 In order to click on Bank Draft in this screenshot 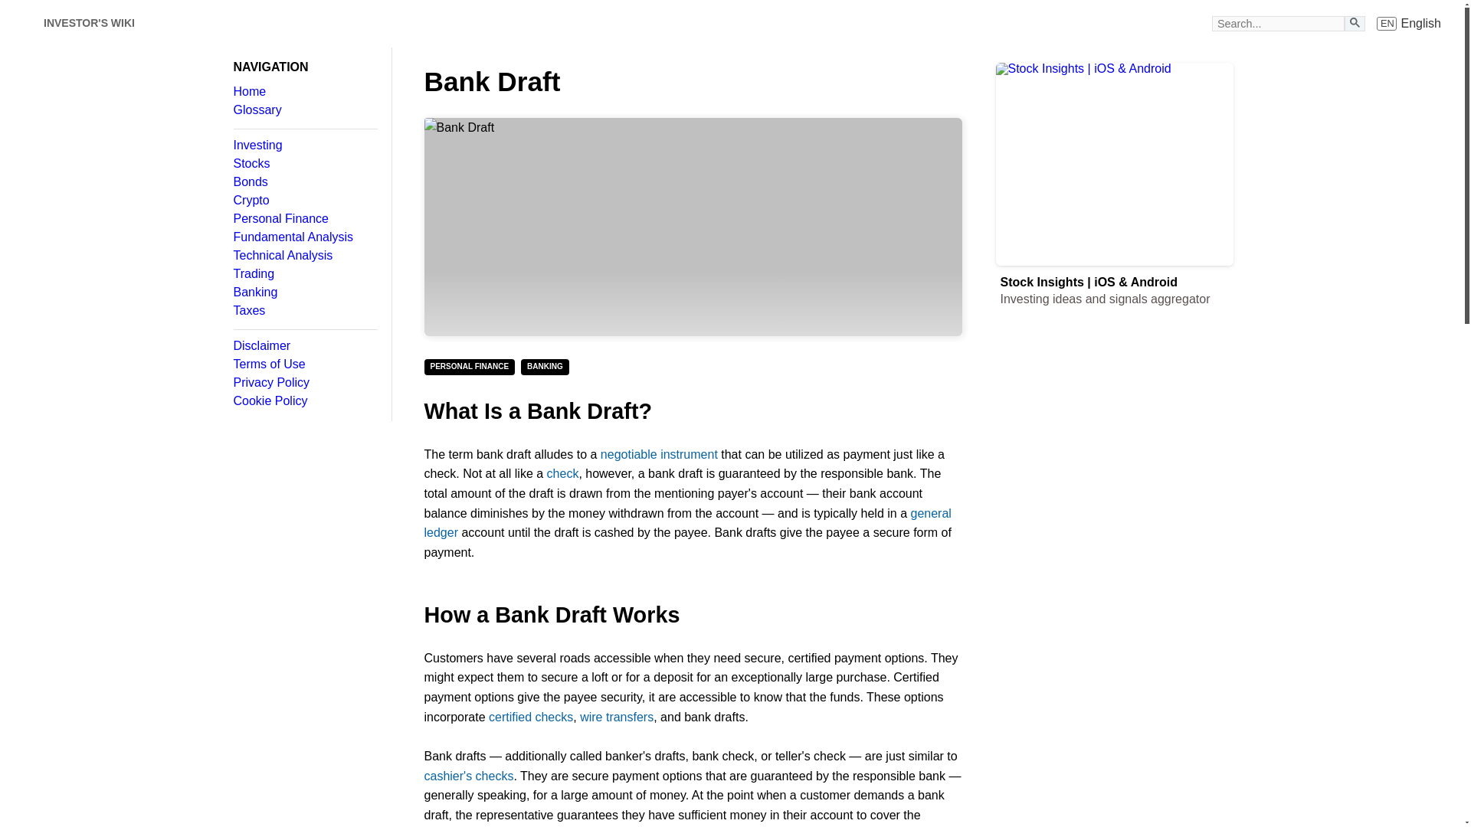, I will do `click(693, 227)`.